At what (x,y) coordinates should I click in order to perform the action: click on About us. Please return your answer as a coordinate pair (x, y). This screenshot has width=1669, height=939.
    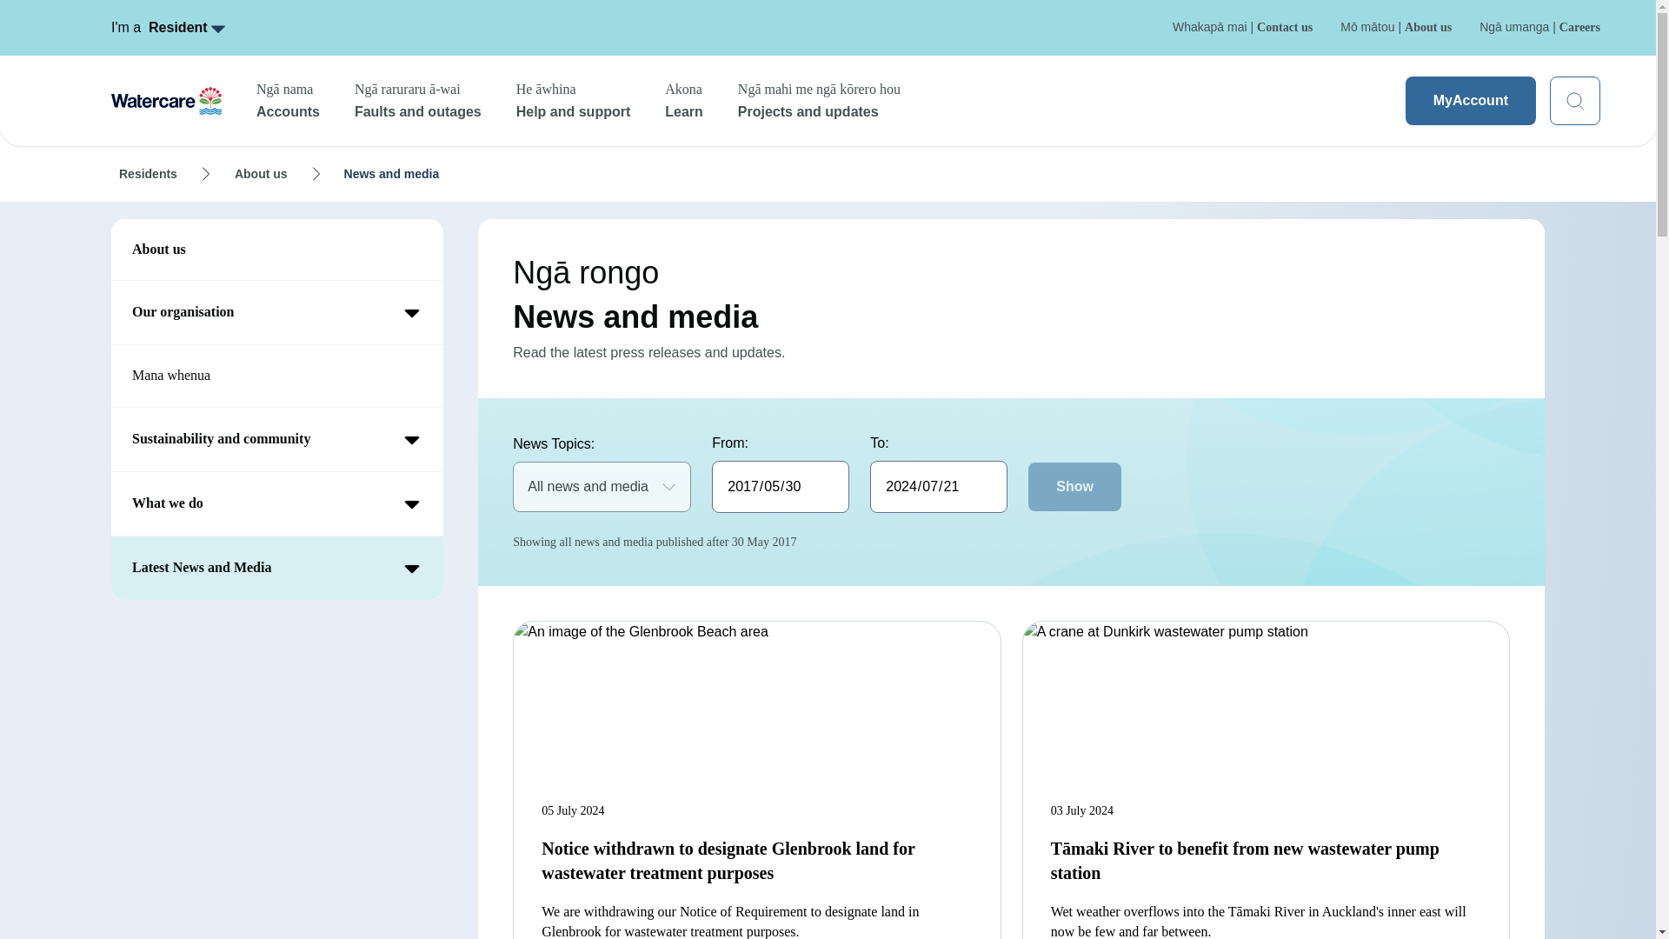
    Looking at the image, I should click on (683, 101).